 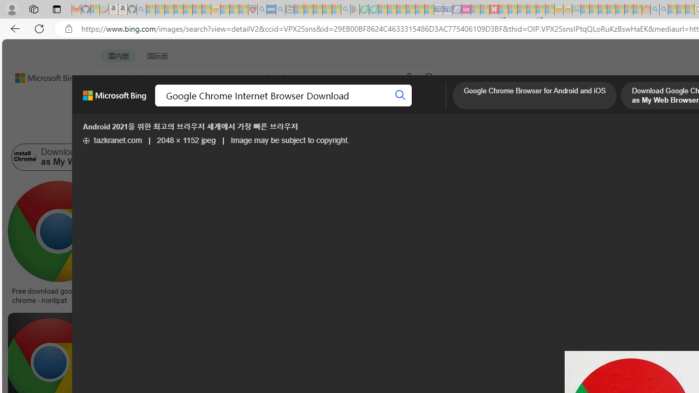 What do you see at coordinates (672, 10) in the screenshot?
I see `Microsoft Start - Sleeping` at bounding box center [672, 10].